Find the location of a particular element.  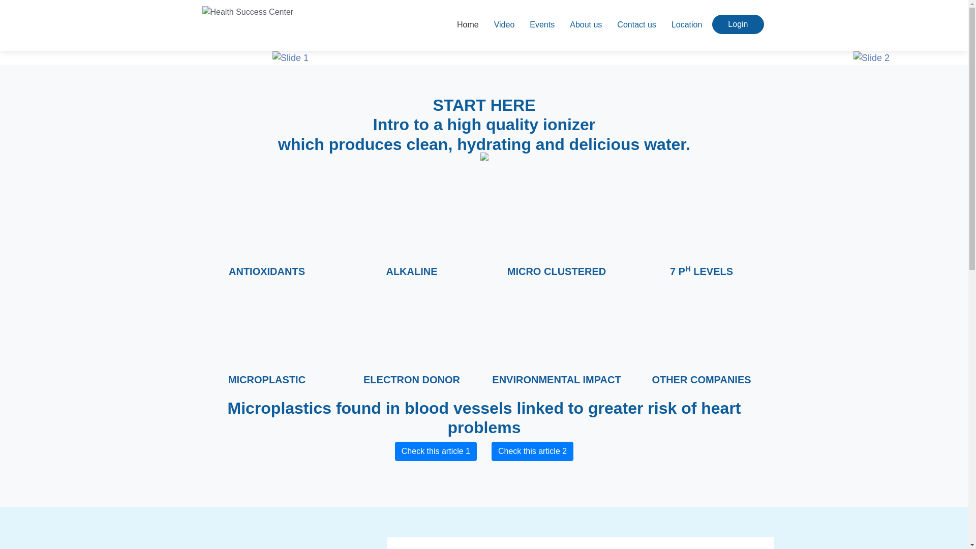

Slide 2 is located at coordinates (871, 58).